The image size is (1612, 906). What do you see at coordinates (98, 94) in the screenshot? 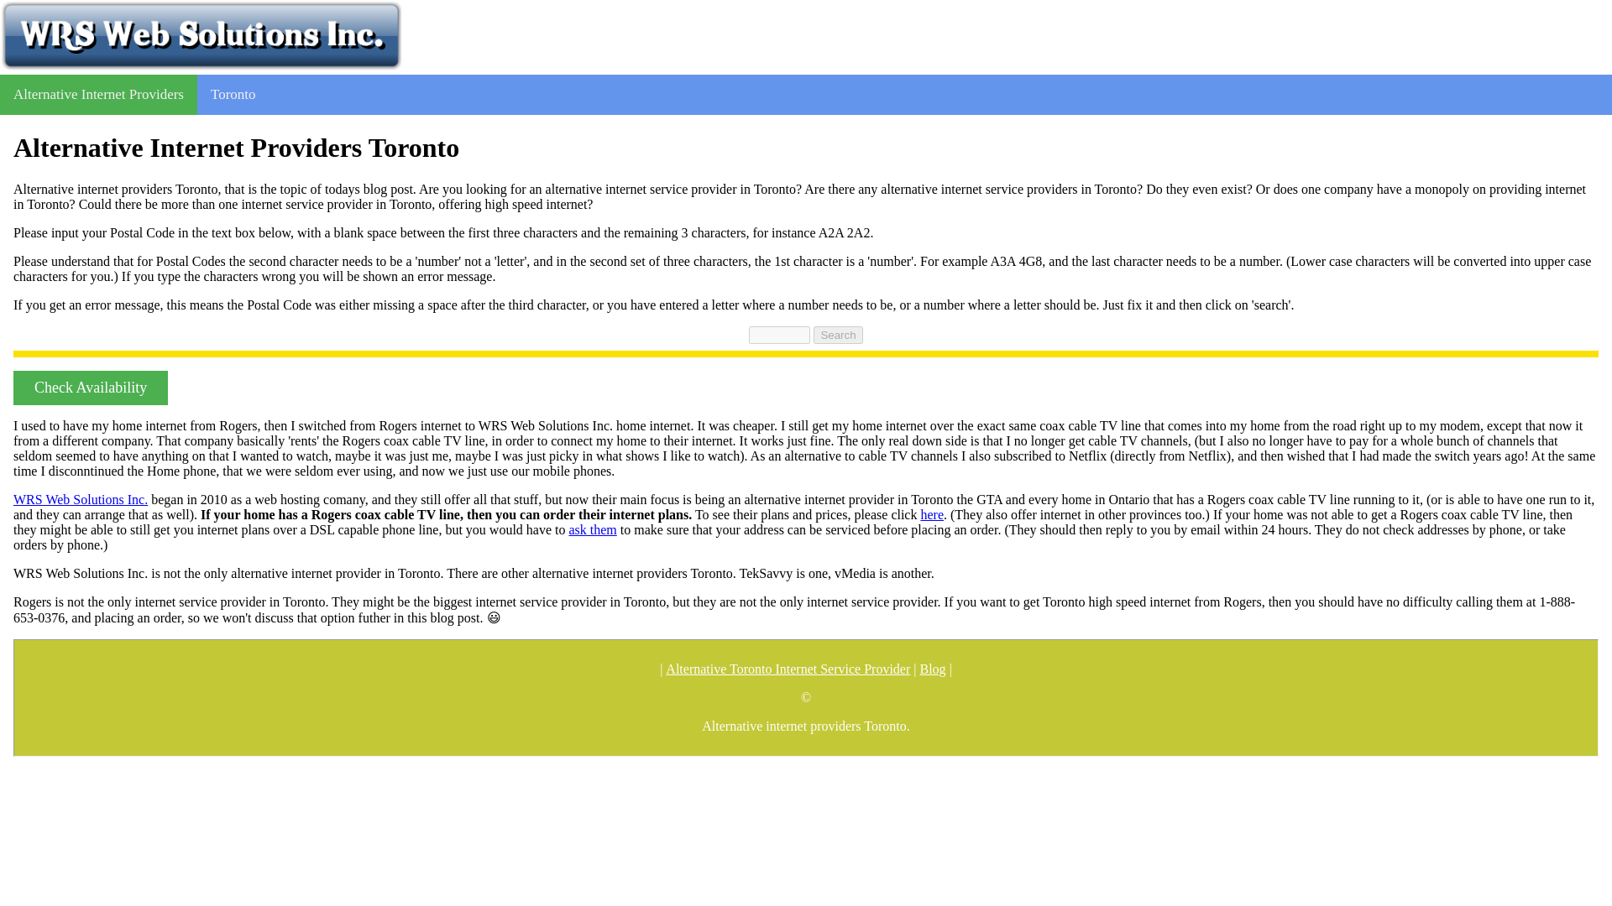
I see `Alternative Internet Providers` at bounding box center [98, 94].